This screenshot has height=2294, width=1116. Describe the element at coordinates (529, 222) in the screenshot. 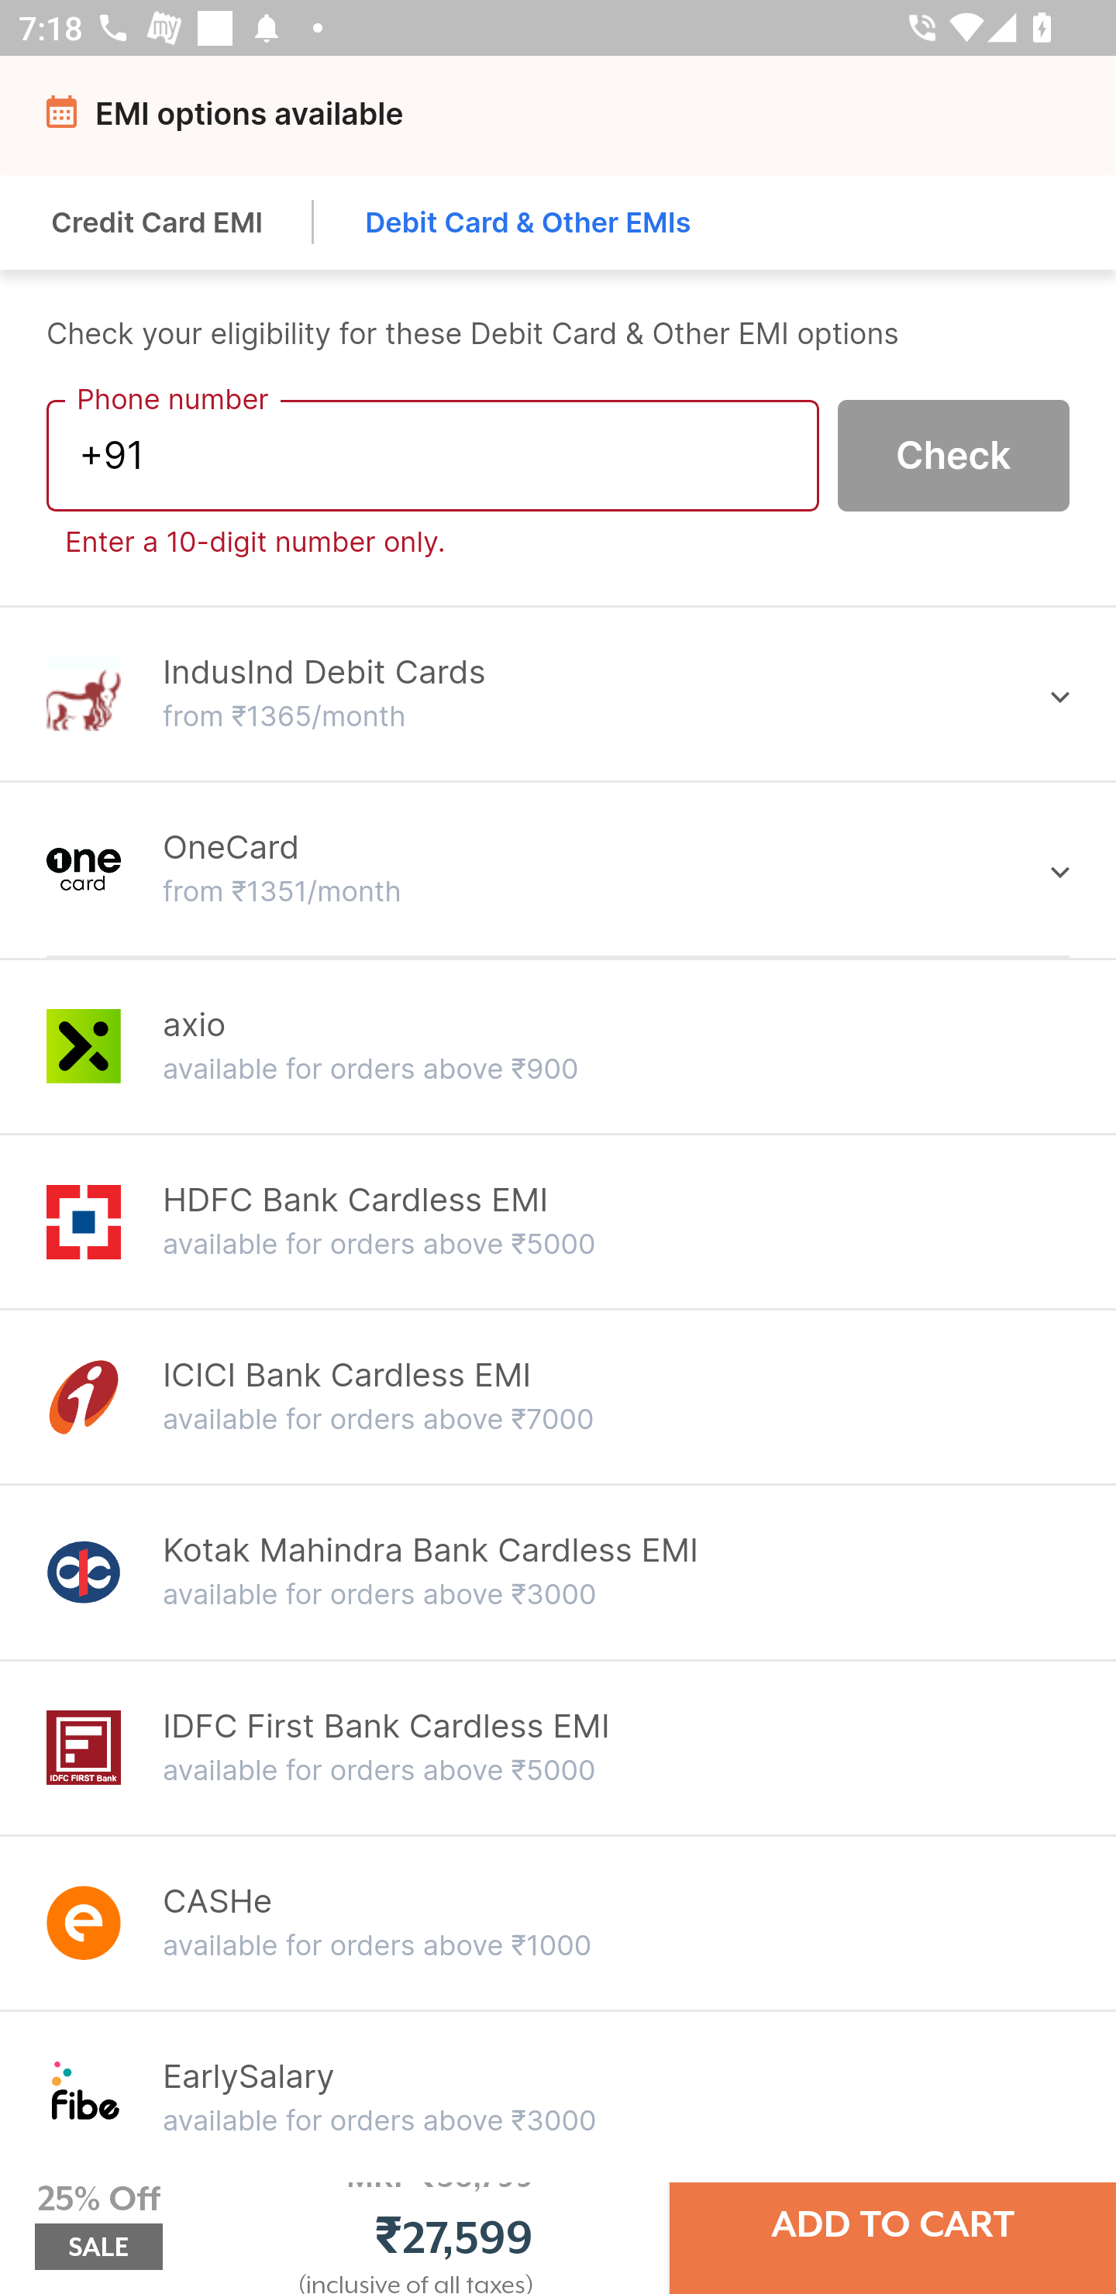

I see `Debit Card & Other EMIs` at that location.